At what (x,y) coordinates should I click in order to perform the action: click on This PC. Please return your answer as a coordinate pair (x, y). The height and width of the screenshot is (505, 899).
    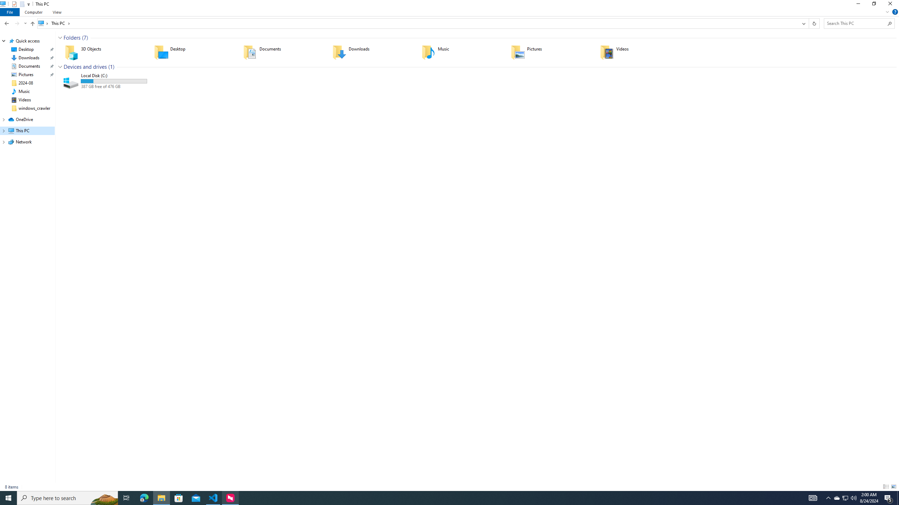
    Looking at the image, I should click on (60, 23).